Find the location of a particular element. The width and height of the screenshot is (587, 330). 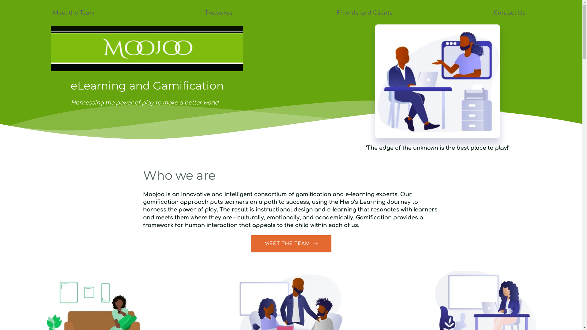

Contact Us is located at coordinates (510, 13).